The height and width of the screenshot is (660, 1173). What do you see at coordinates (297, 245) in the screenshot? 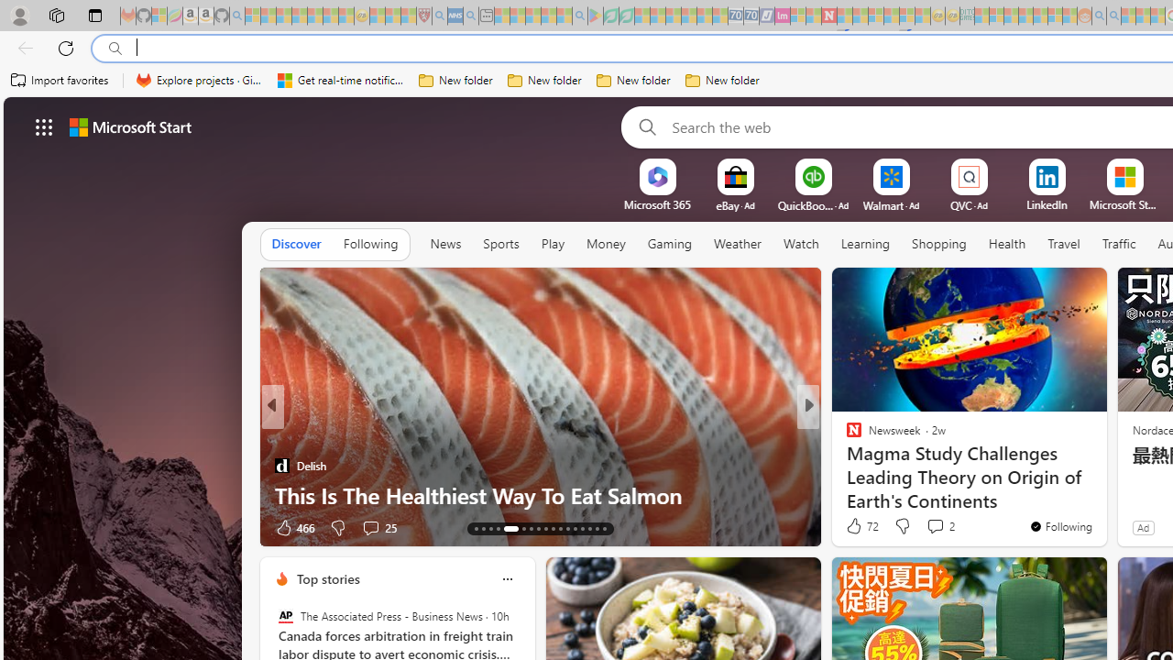
I see `Discover` at bounding box center [297, 245].